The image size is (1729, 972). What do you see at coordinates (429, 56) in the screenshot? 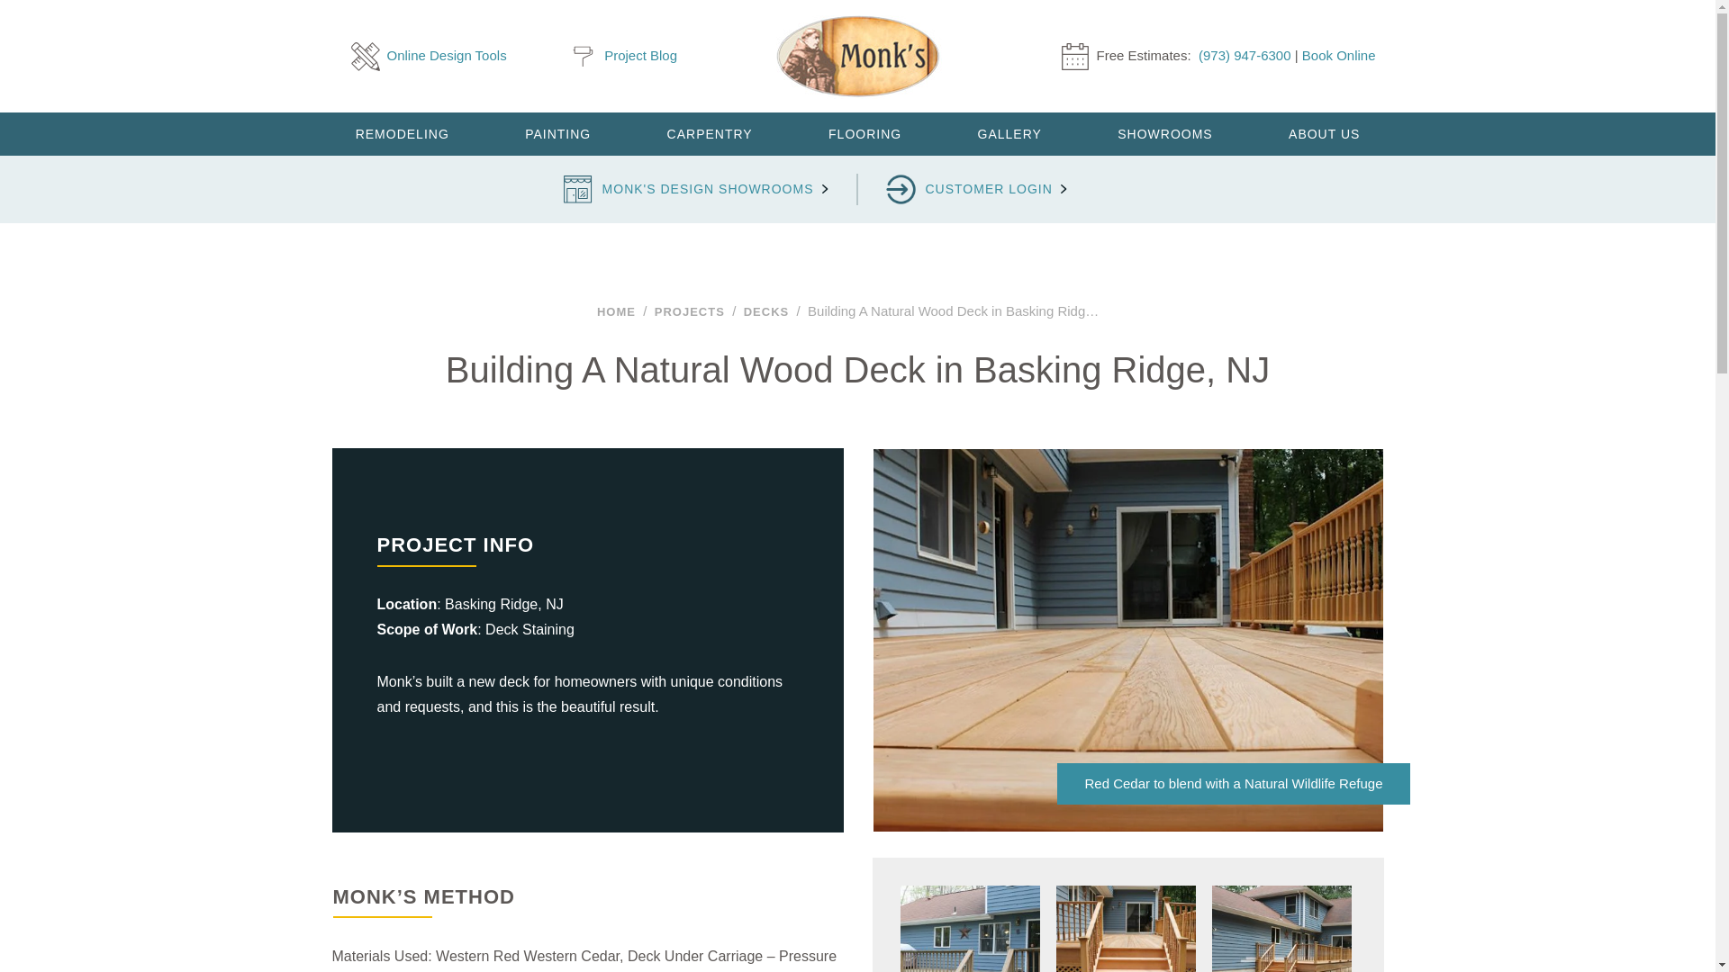
I see `Online Design Tools` at bounding box center [429, 56].